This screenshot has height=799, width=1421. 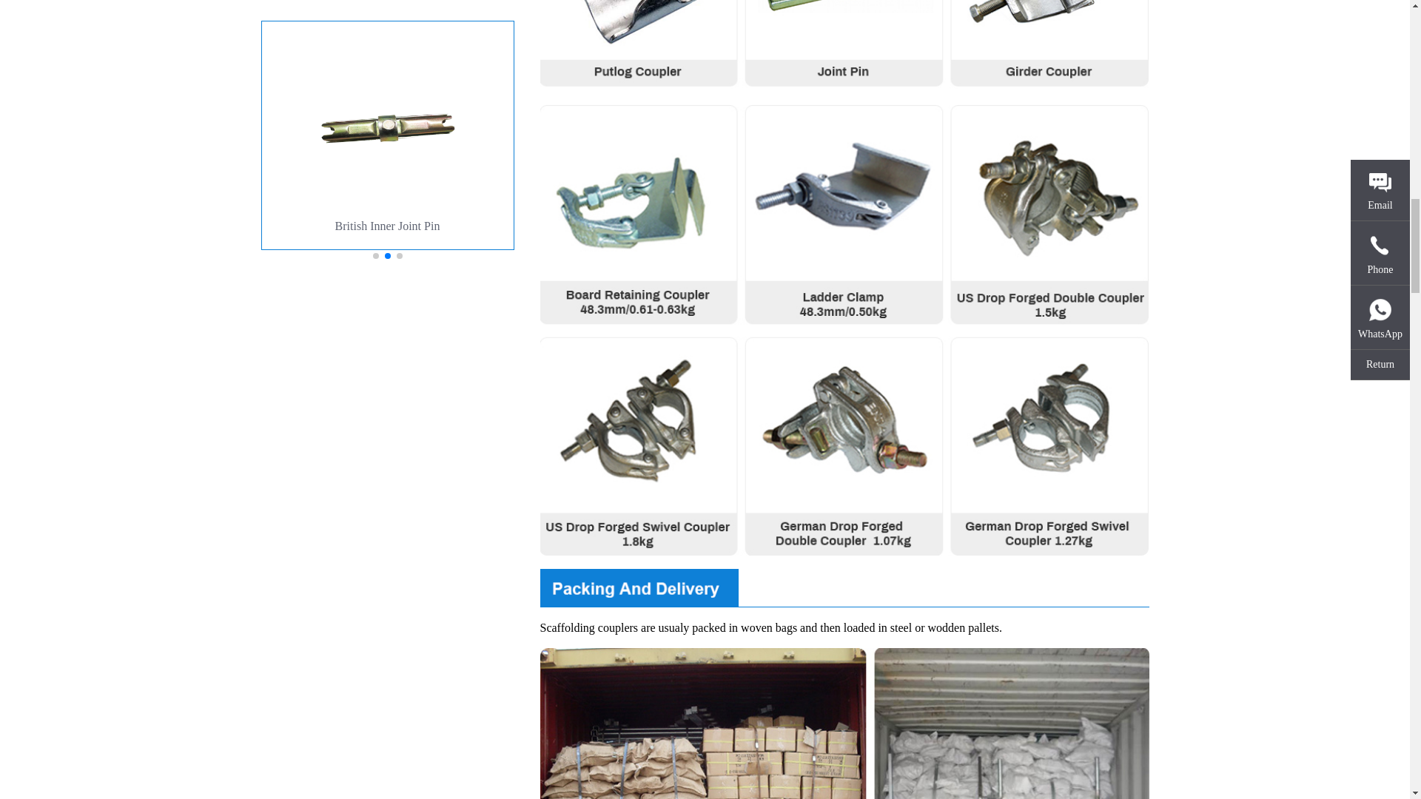 What do you see at coordinates (133, 135) in the screenshot?
I see `0` at bounding box center [133, 135].